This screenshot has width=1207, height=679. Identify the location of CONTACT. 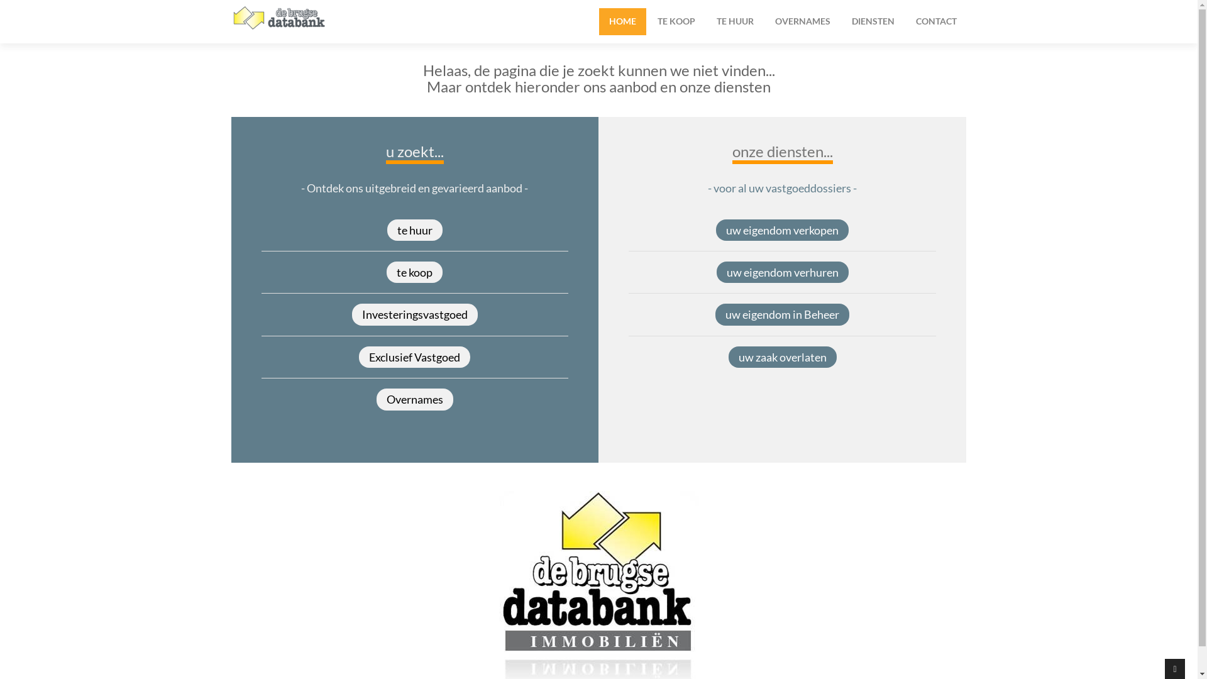
(935, 21).